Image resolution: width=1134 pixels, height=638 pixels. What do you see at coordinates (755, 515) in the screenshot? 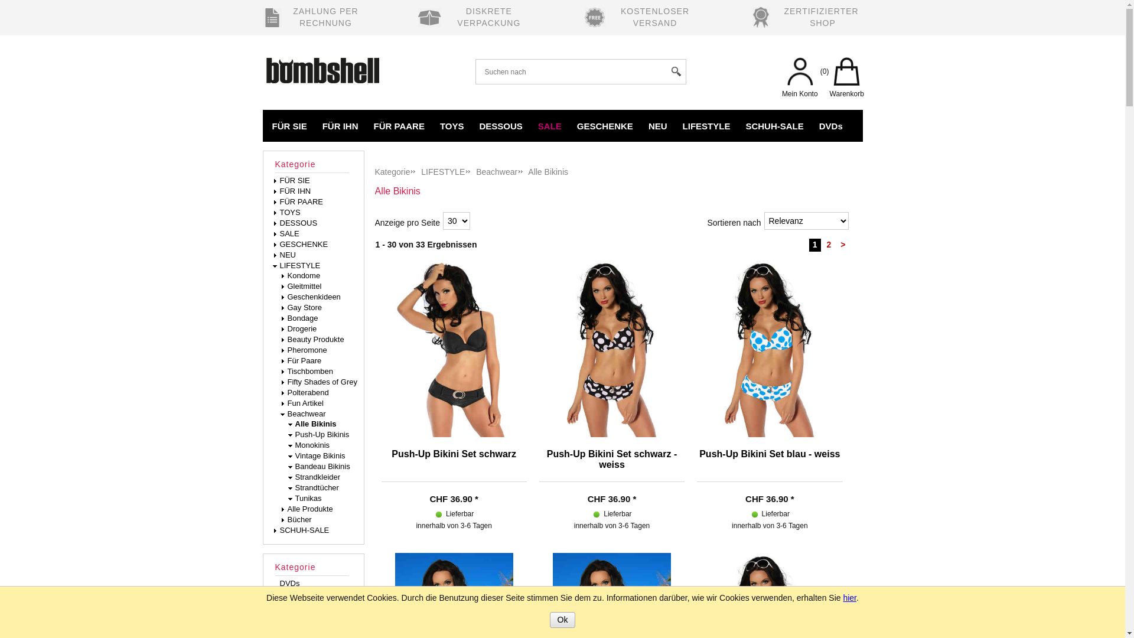
I see `Lieferbar
innerhalb von 3-6 Tagen` at bounding box center [755, 515].